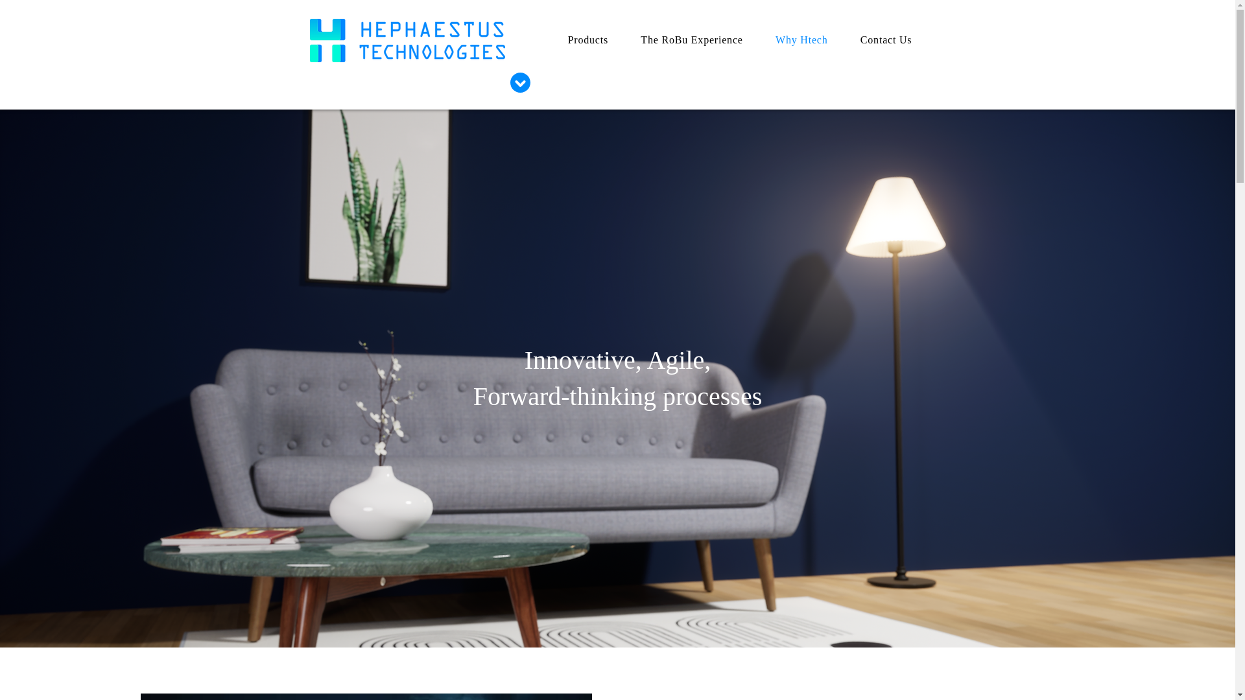 The width and height of the screenshot is (1245, 700). What do you see at coordinates (587, 40) in the screenshot?
I see `Products` at bounding box center [587, 40].